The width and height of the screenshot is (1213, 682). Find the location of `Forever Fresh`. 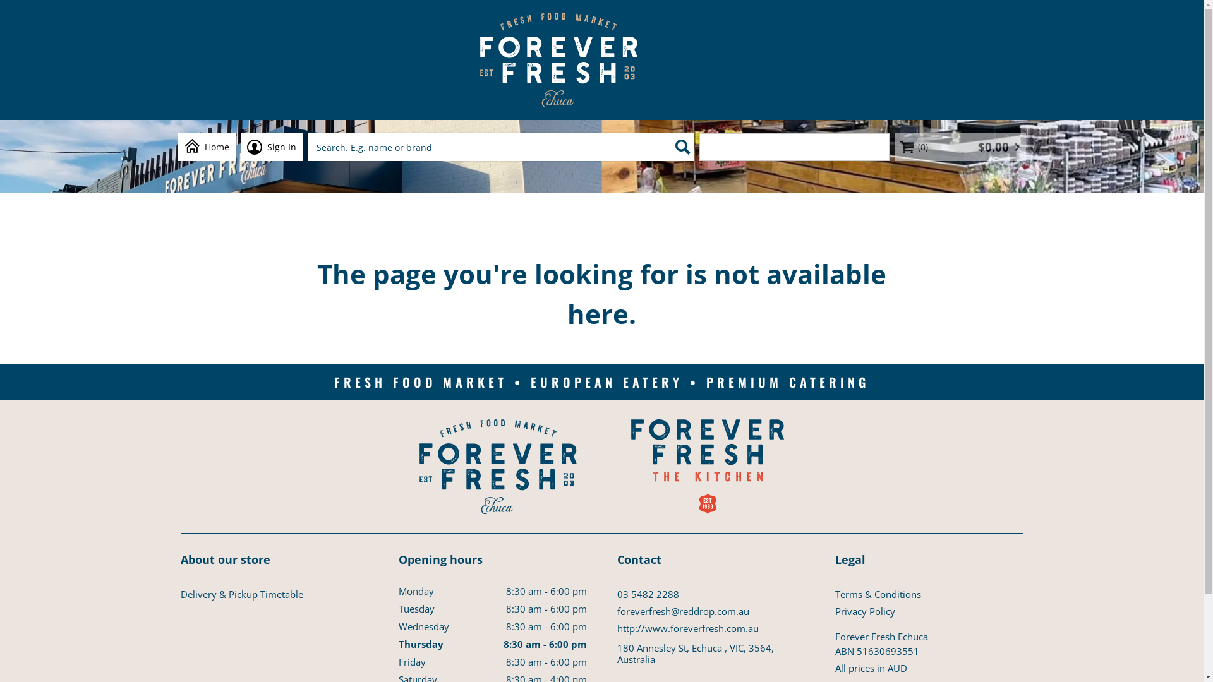

Forever Fresh is located at coordinates (601, 60).